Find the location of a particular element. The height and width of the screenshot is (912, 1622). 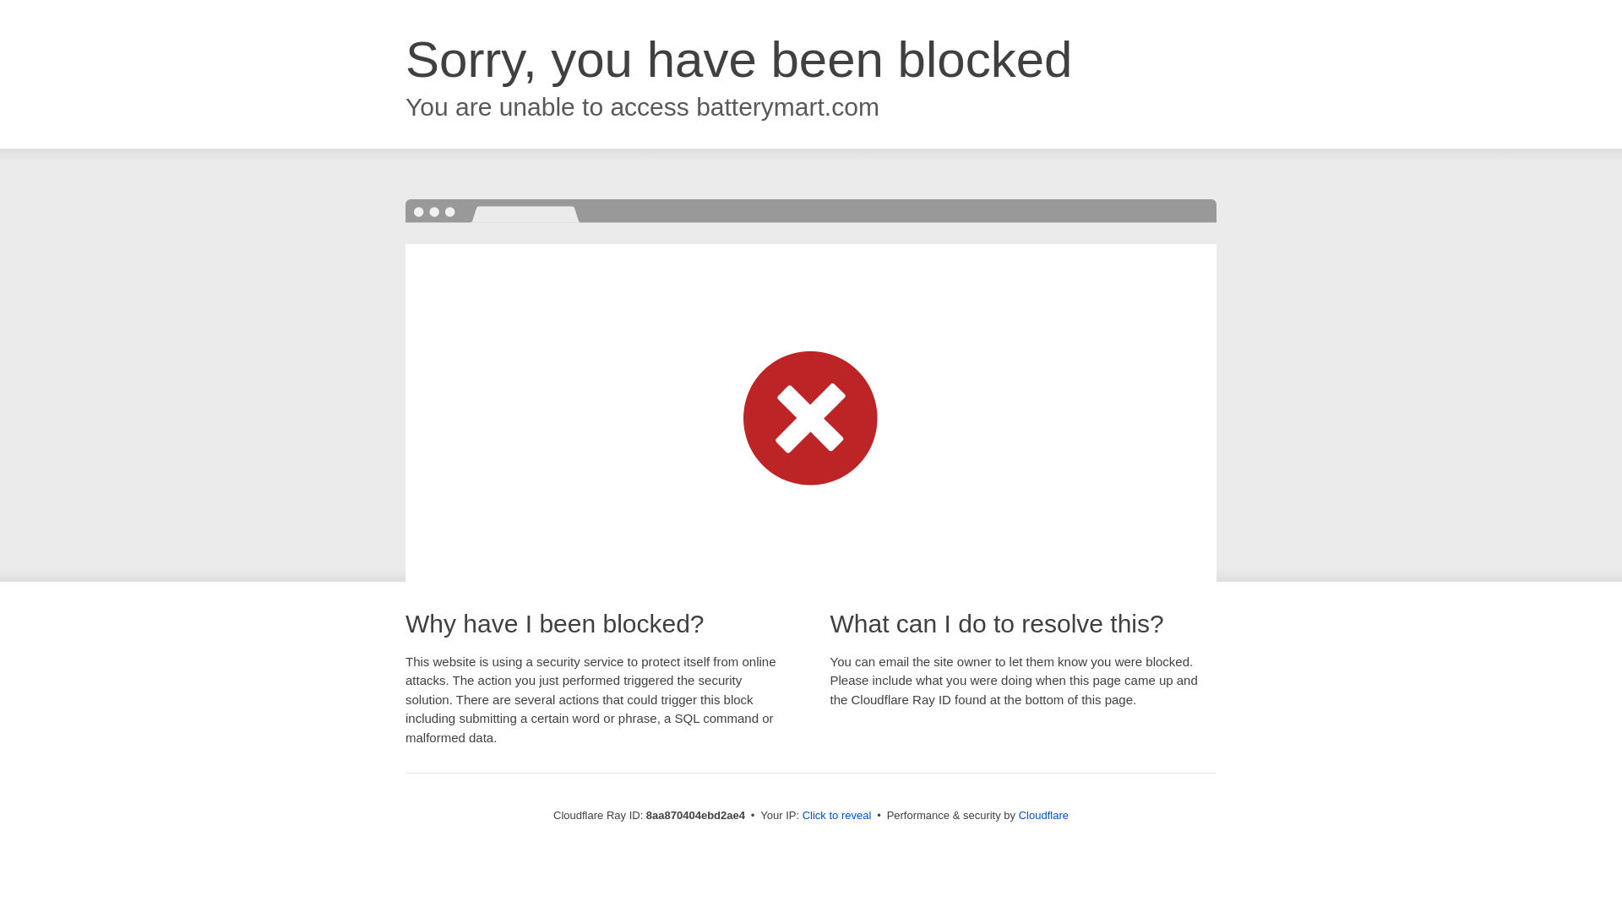

Cloudflare is located at coordinates (1043, 815).